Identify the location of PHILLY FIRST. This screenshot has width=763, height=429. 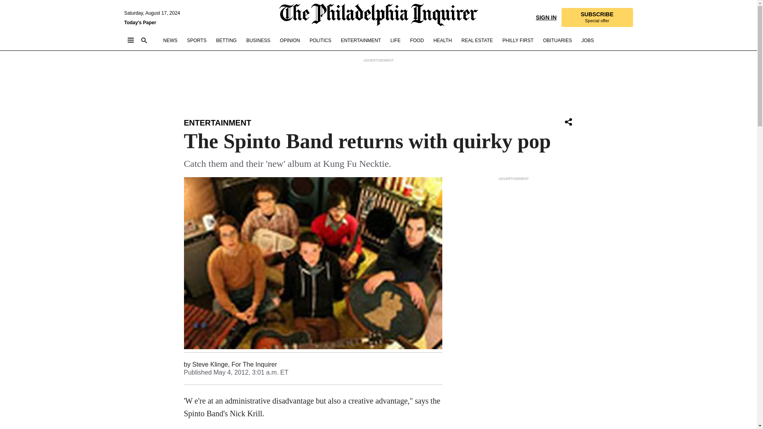
(517, 41).